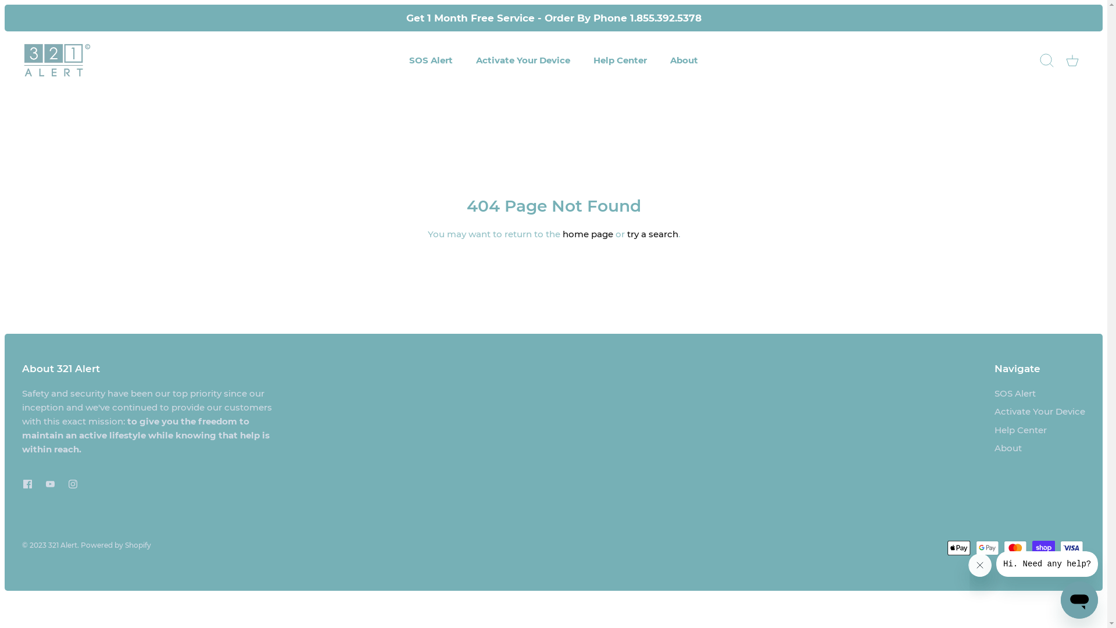 The width and height of the screenshot is (1116, 628). Describe the element at coordinates (523, 60) in the screenshot. I see `Activate Your Device` at that location.